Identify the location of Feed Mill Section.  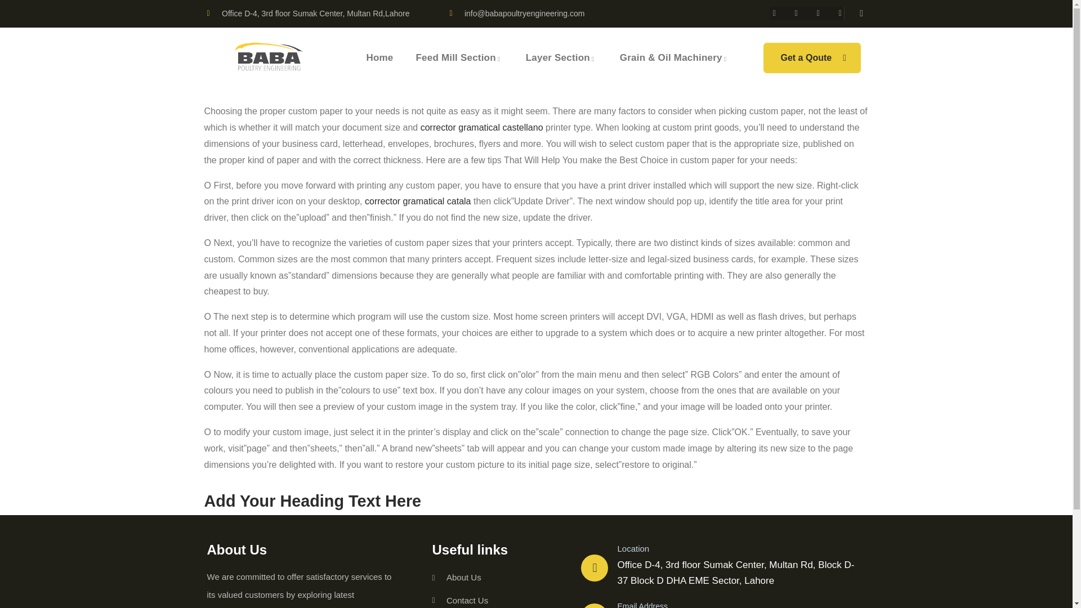
(458, 57).